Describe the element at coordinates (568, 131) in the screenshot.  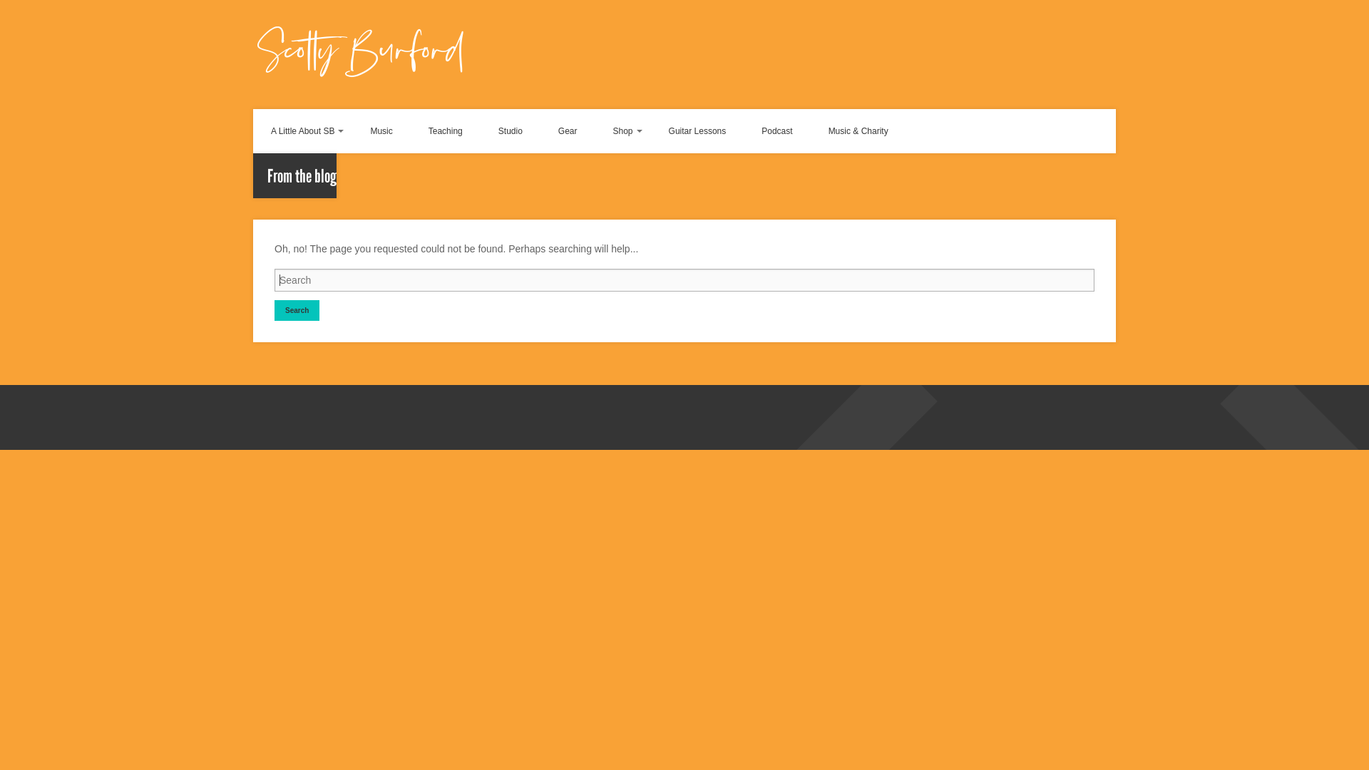
I see `Gear` at that location.